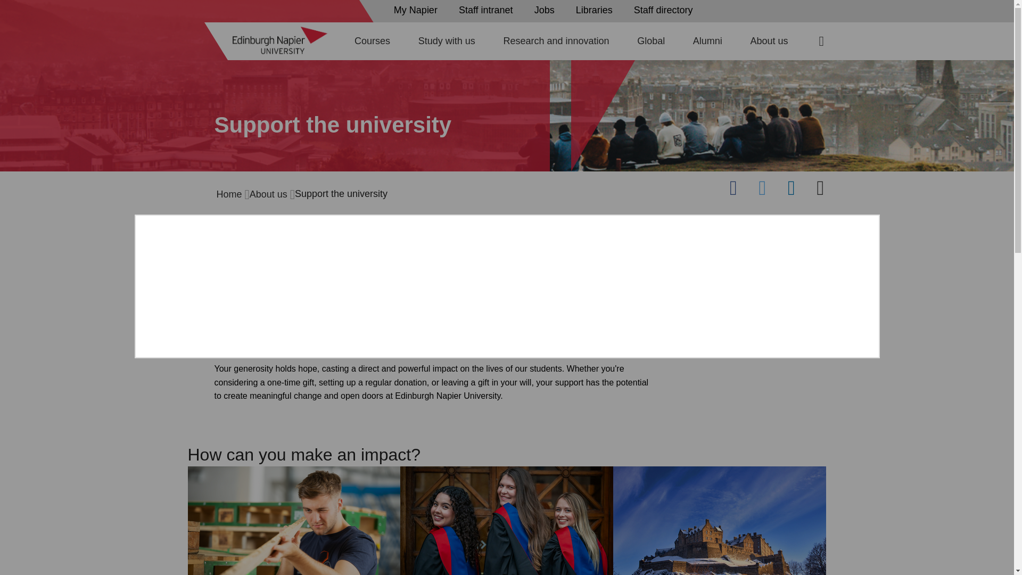 The image size is (1022, 575). What do you see at coordinates (597, 10) in the screenshot?
I see `Libraries` at bounding box center [597, 10].